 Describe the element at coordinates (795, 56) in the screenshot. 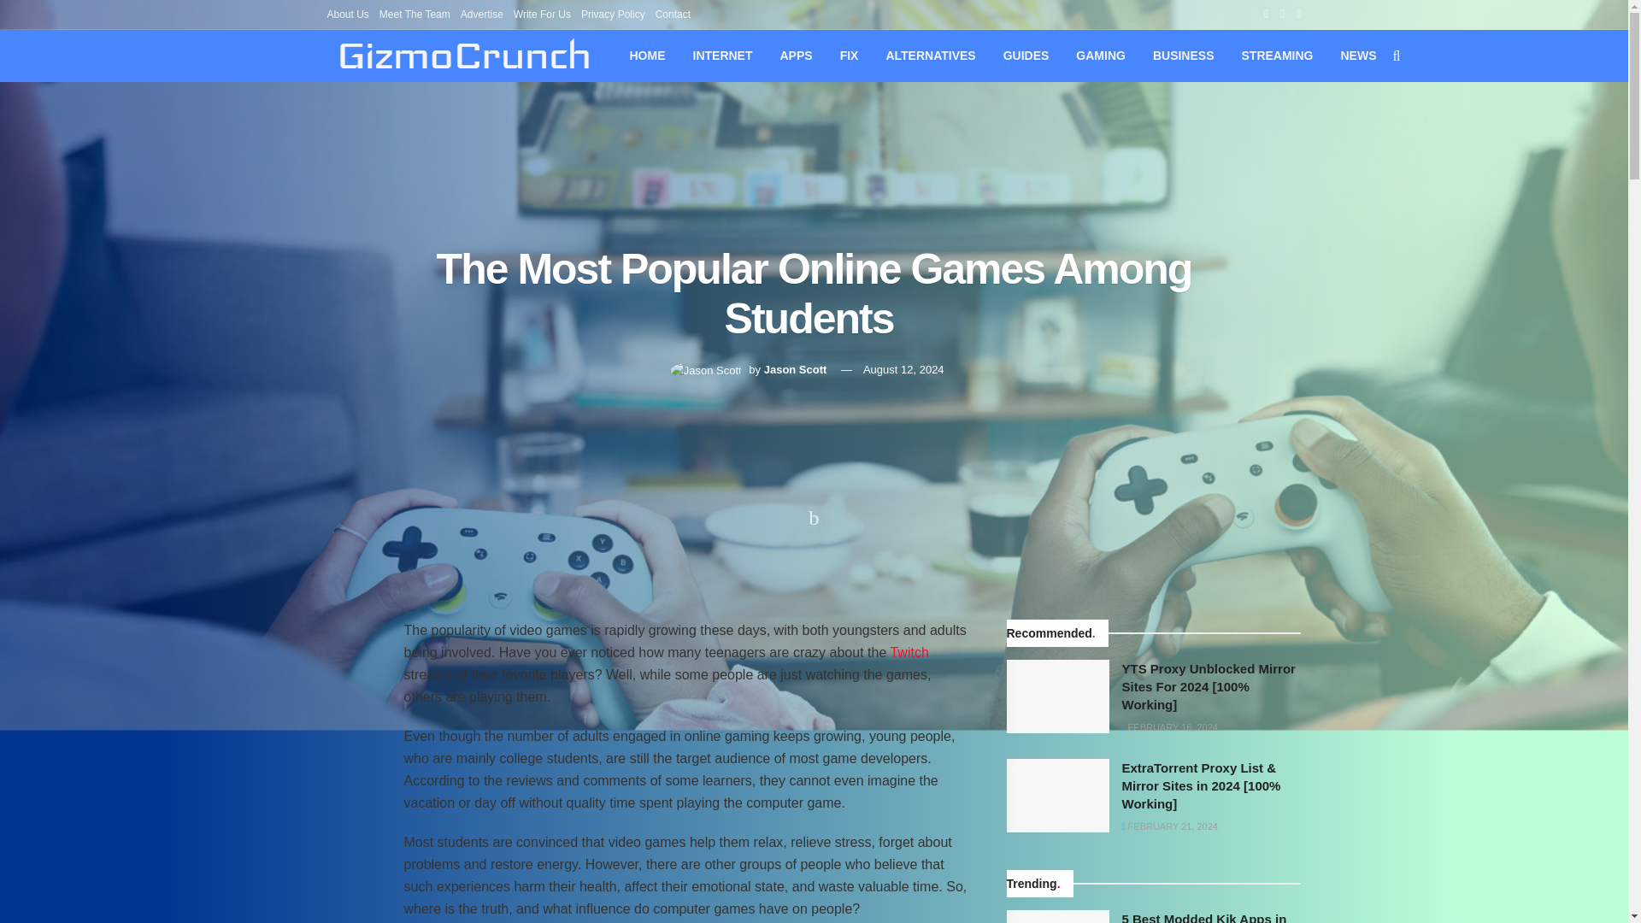

I see `APPS` at that location.